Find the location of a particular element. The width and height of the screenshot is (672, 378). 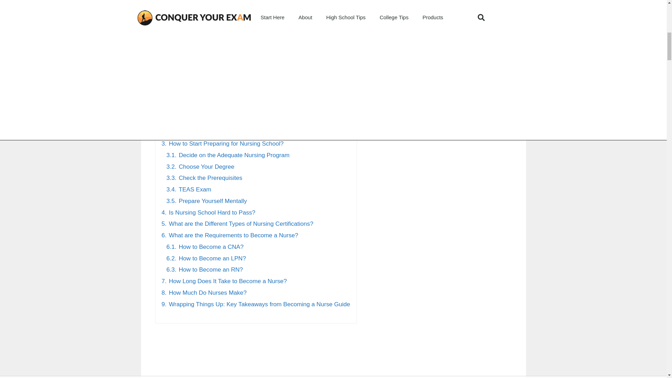

6.1. How to Become a CNA? is located at coordinates (205, 246).